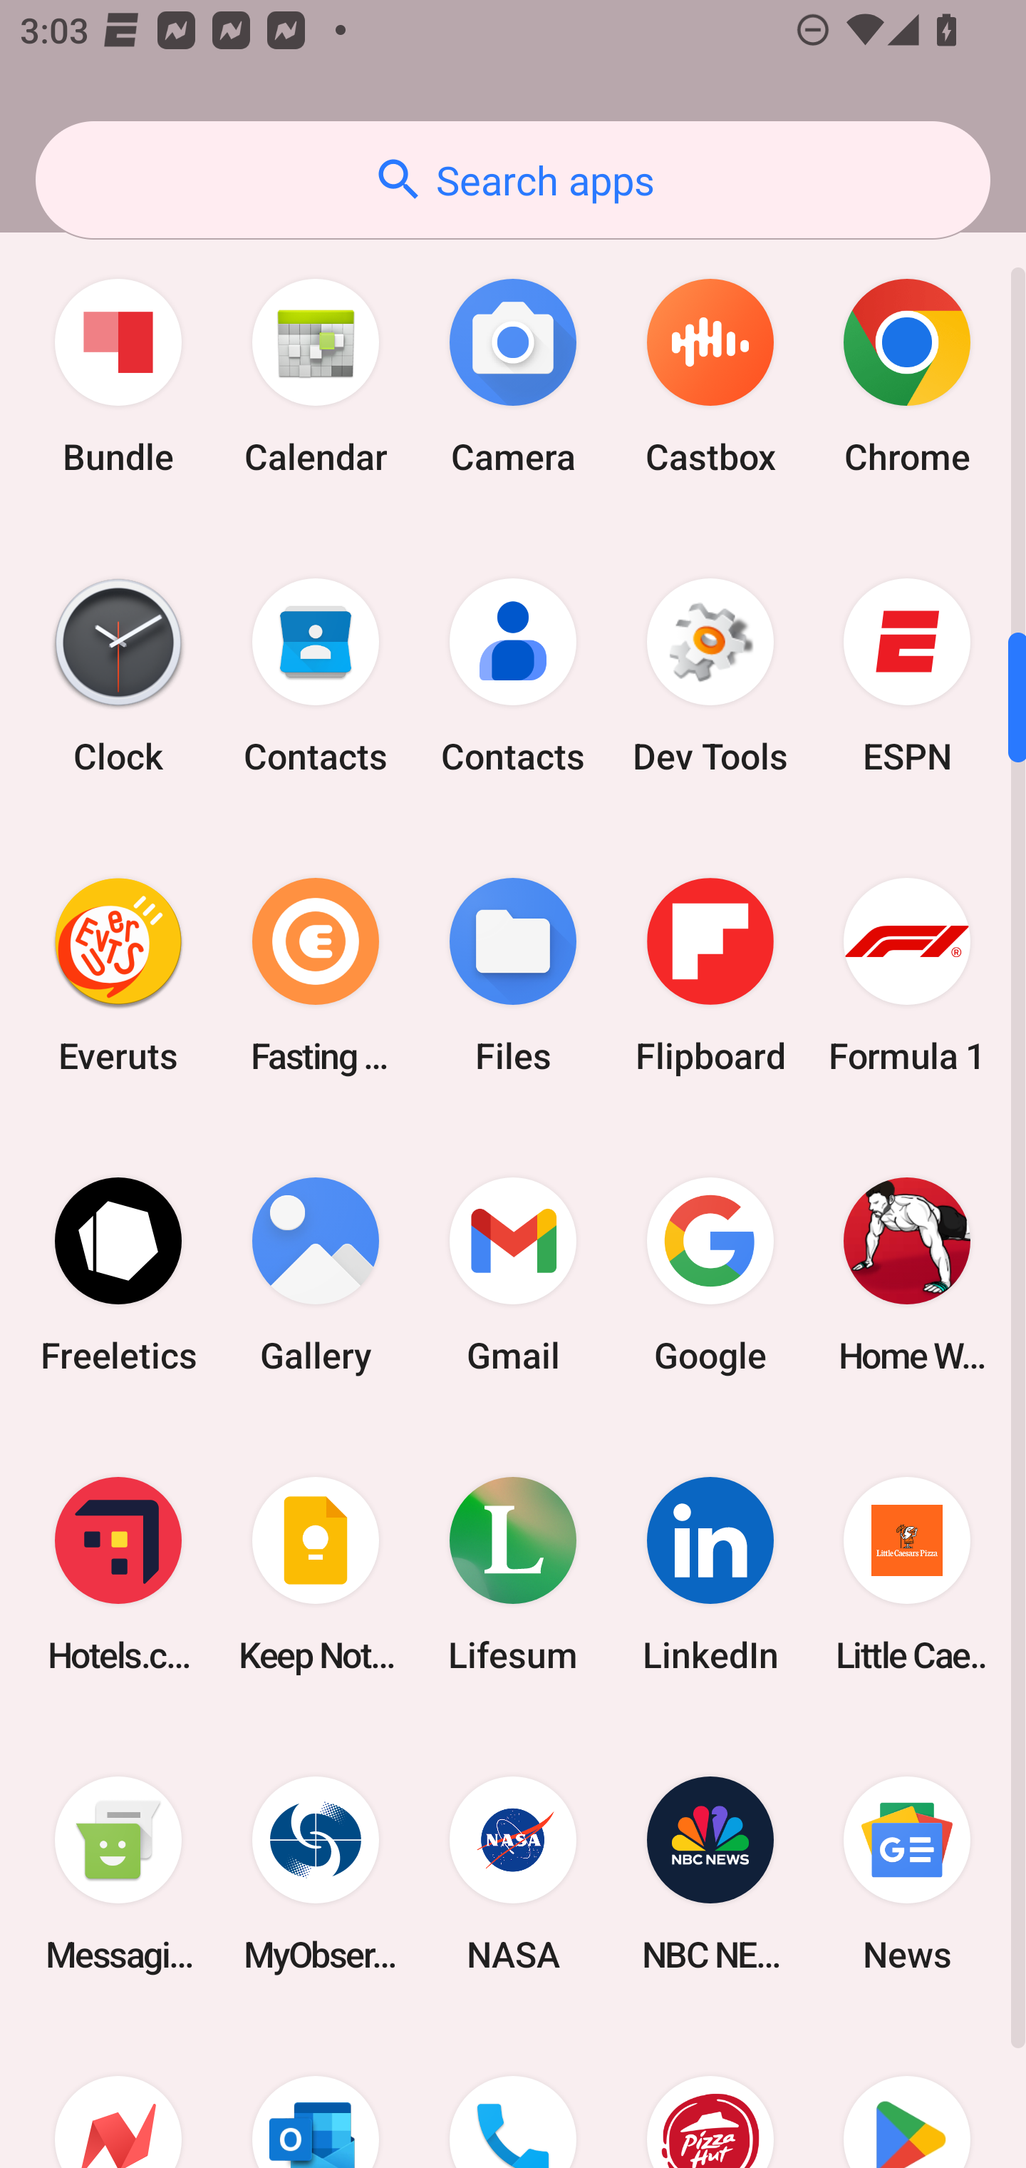  I want to click on Fasting Coach, so click(316, 976).